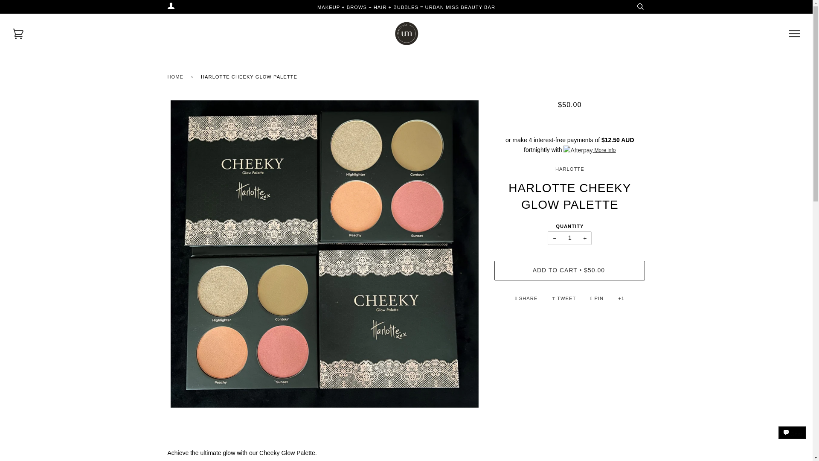 The width and height of the screenshot is (819, 461). What do you see at coordinates (569, 238) in the screenshot?
I see `1` at bounding box center [569, 238].